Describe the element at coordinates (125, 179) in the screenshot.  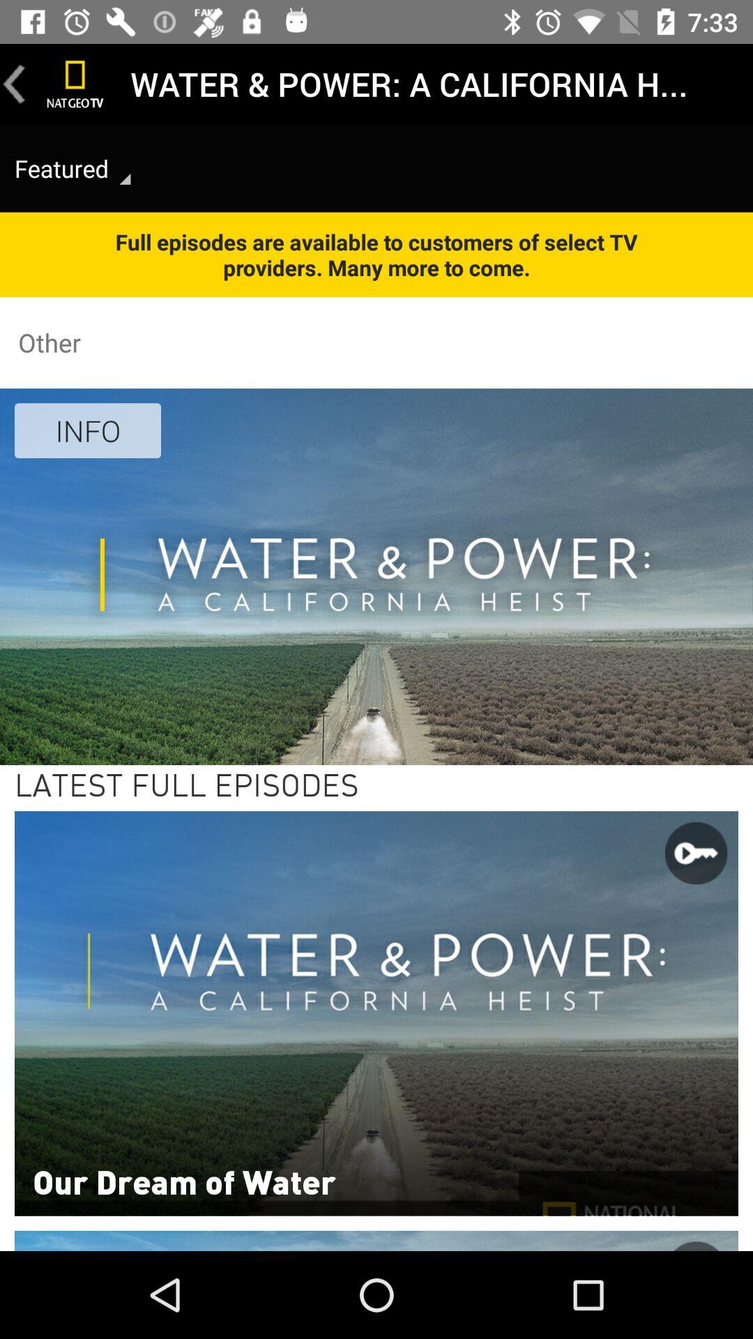
I see `select the icon which is beside featured` at that location.